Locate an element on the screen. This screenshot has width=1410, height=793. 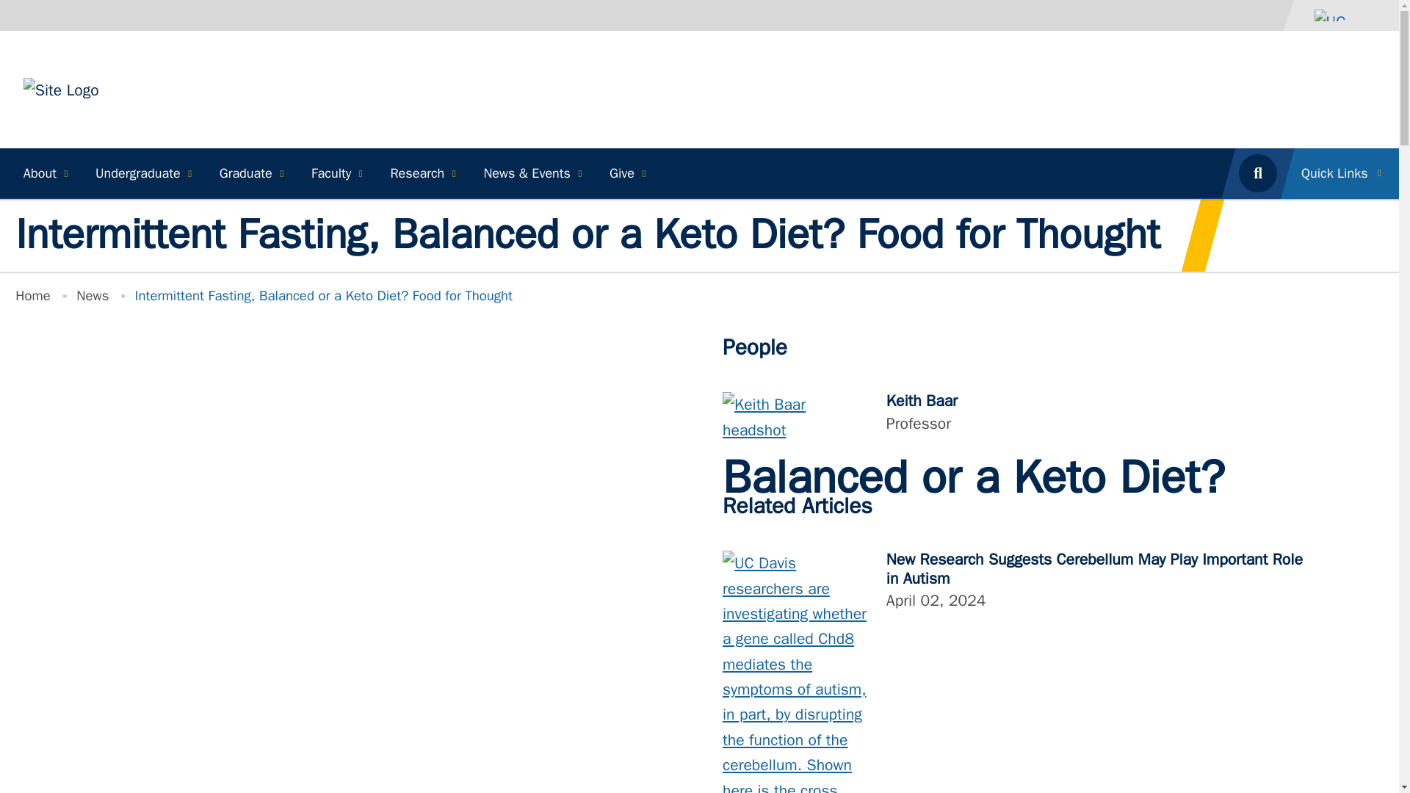
Open Search is located at coordinates (1257, 173).